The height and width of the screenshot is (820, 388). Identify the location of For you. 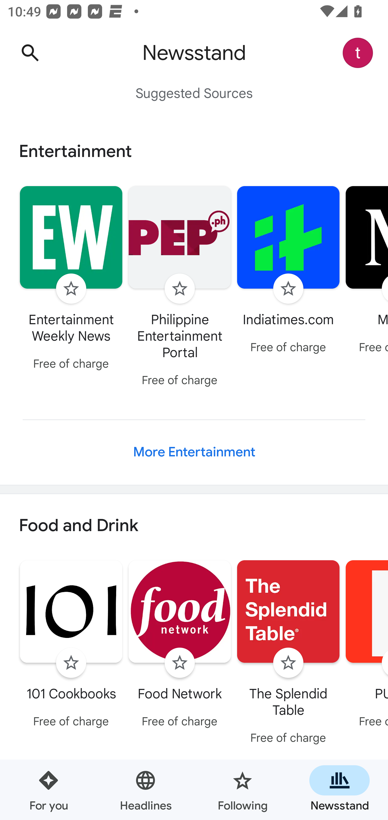
(48, 790).